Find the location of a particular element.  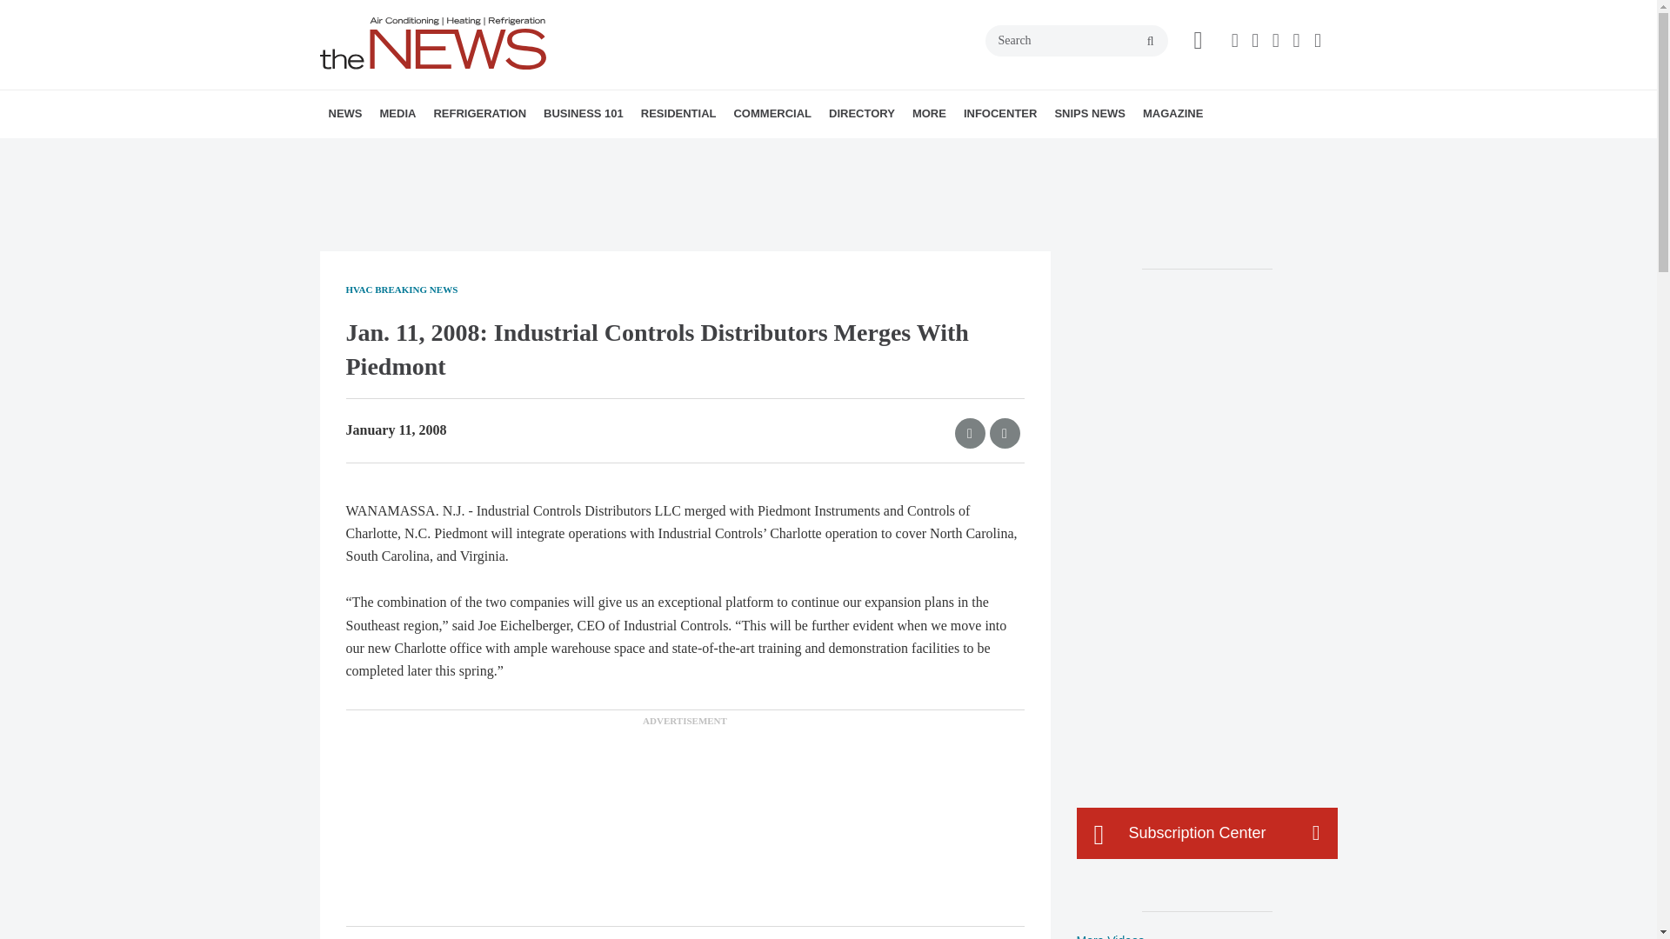

HVAC DATA is located at coordinates (449, 152).